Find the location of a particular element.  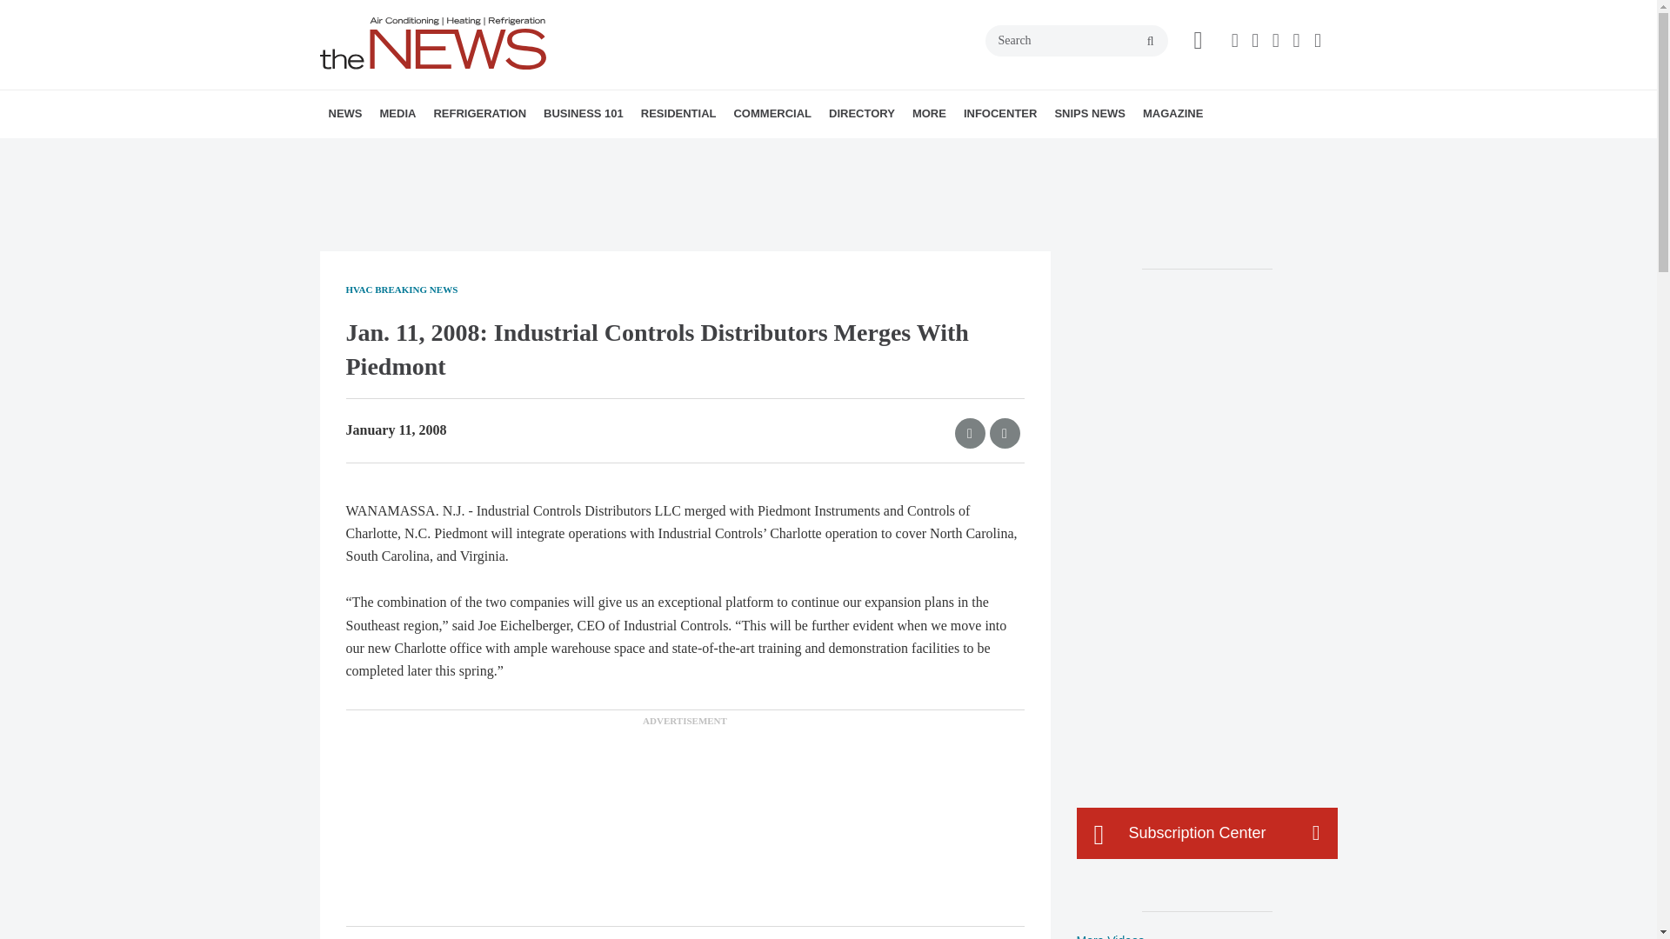

HVAC DATA is located at coordinates (449, 152).